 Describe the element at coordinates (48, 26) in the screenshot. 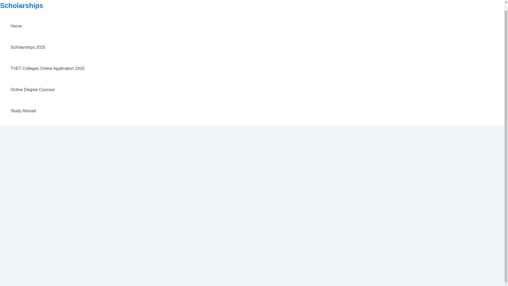

I see `Home` at that location.